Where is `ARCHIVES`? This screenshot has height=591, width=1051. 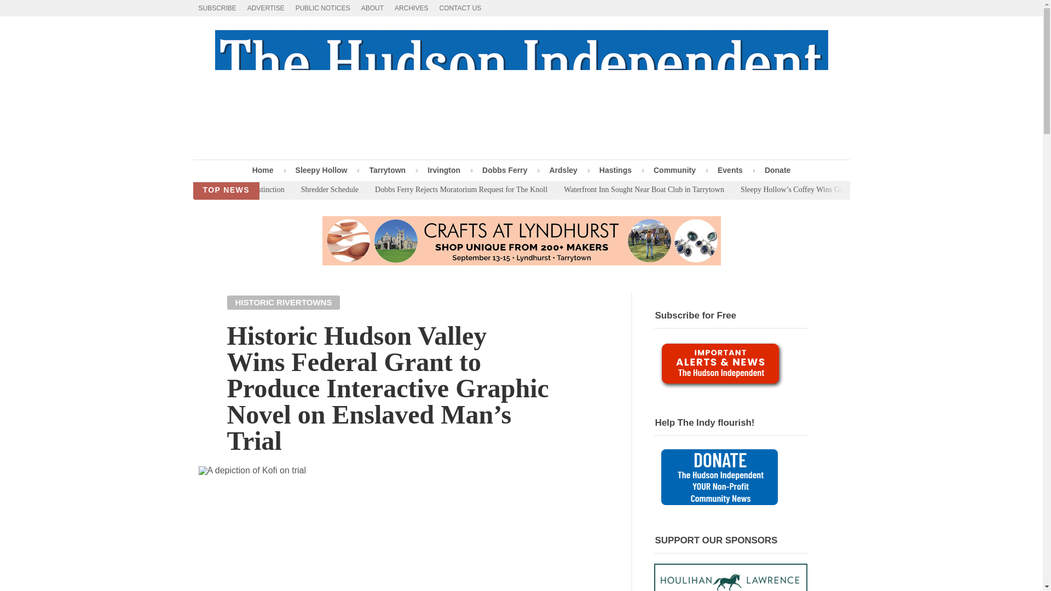
ARCHIVES is located at coordinates (411, 8).